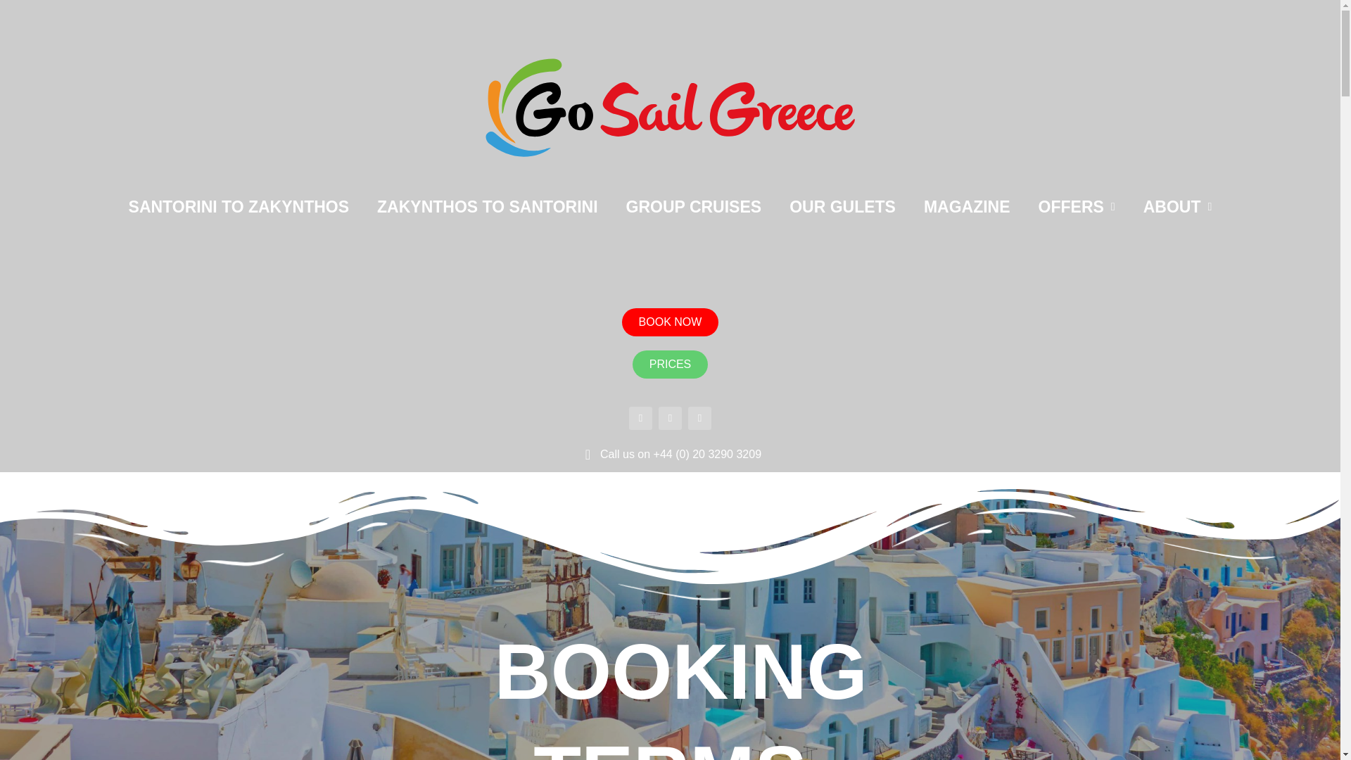 This screenshot has height=760, width=1351. Describe the element at coordinates (1178, 207) in the screenshot. I see `ABOUT` at that location.